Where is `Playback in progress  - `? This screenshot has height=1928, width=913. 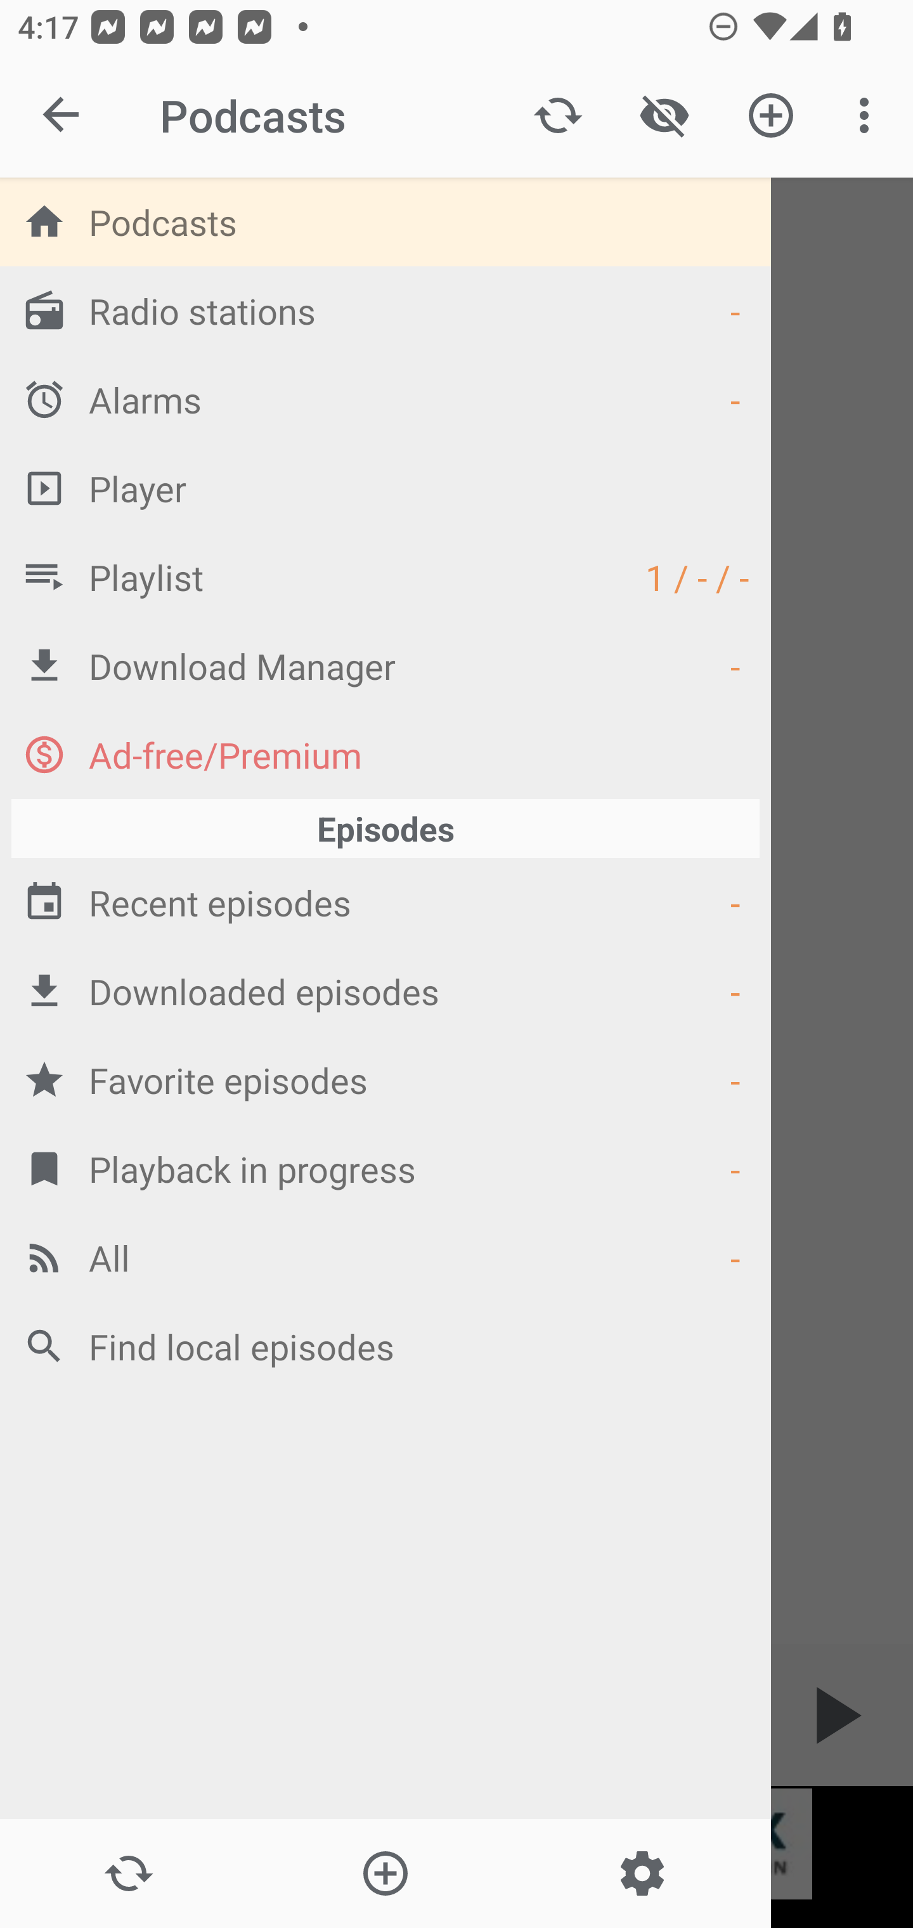 Playback in progress  -  is located at coordinates (385, 1168).